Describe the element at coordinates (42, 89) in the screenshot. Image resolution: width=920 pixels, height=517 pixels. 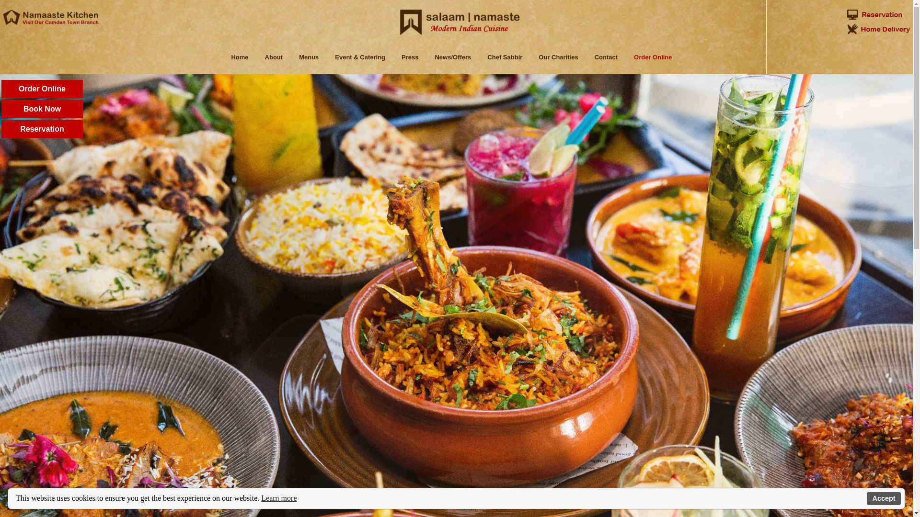
I see `Order Online` at that location.